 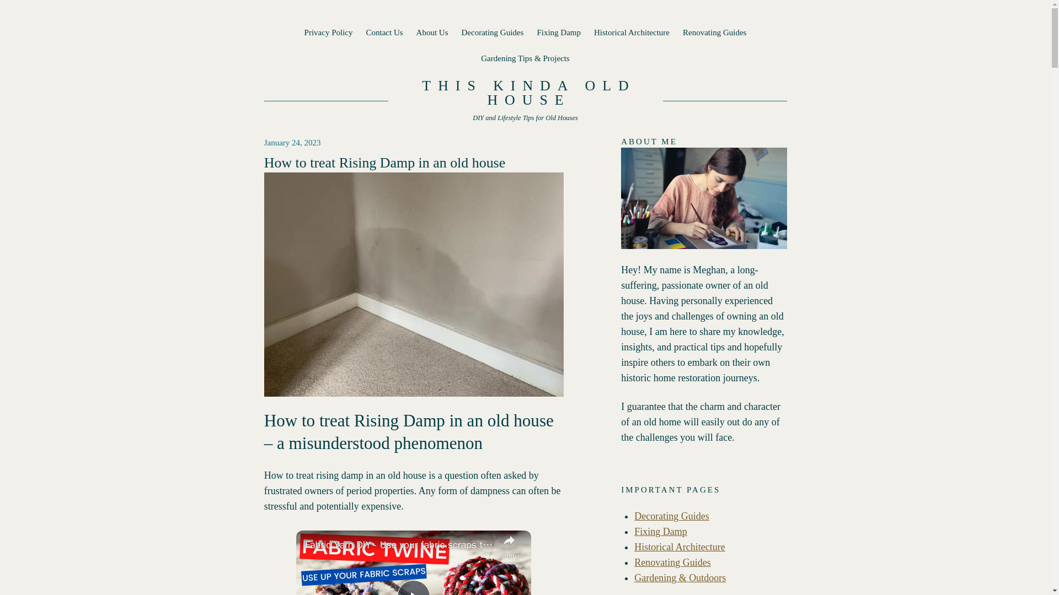 What do you see at coordinates (528, 93) in the screenshot?
I see `THIS KINDA OLD HOUSE` at bounding box center [528, 93].